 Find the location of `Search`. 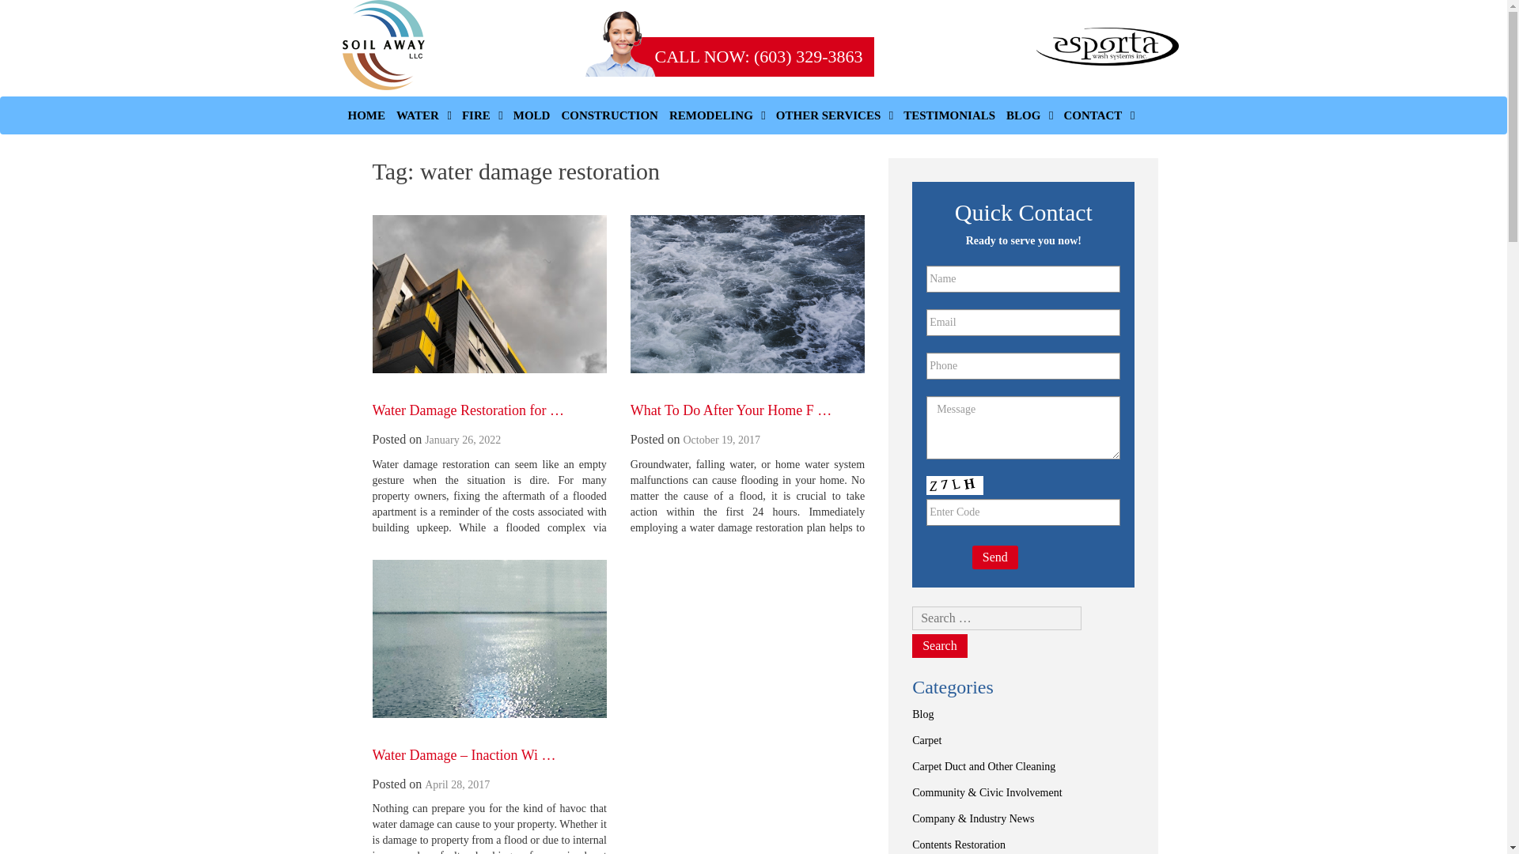

Search is located at coordinates (940, 645).